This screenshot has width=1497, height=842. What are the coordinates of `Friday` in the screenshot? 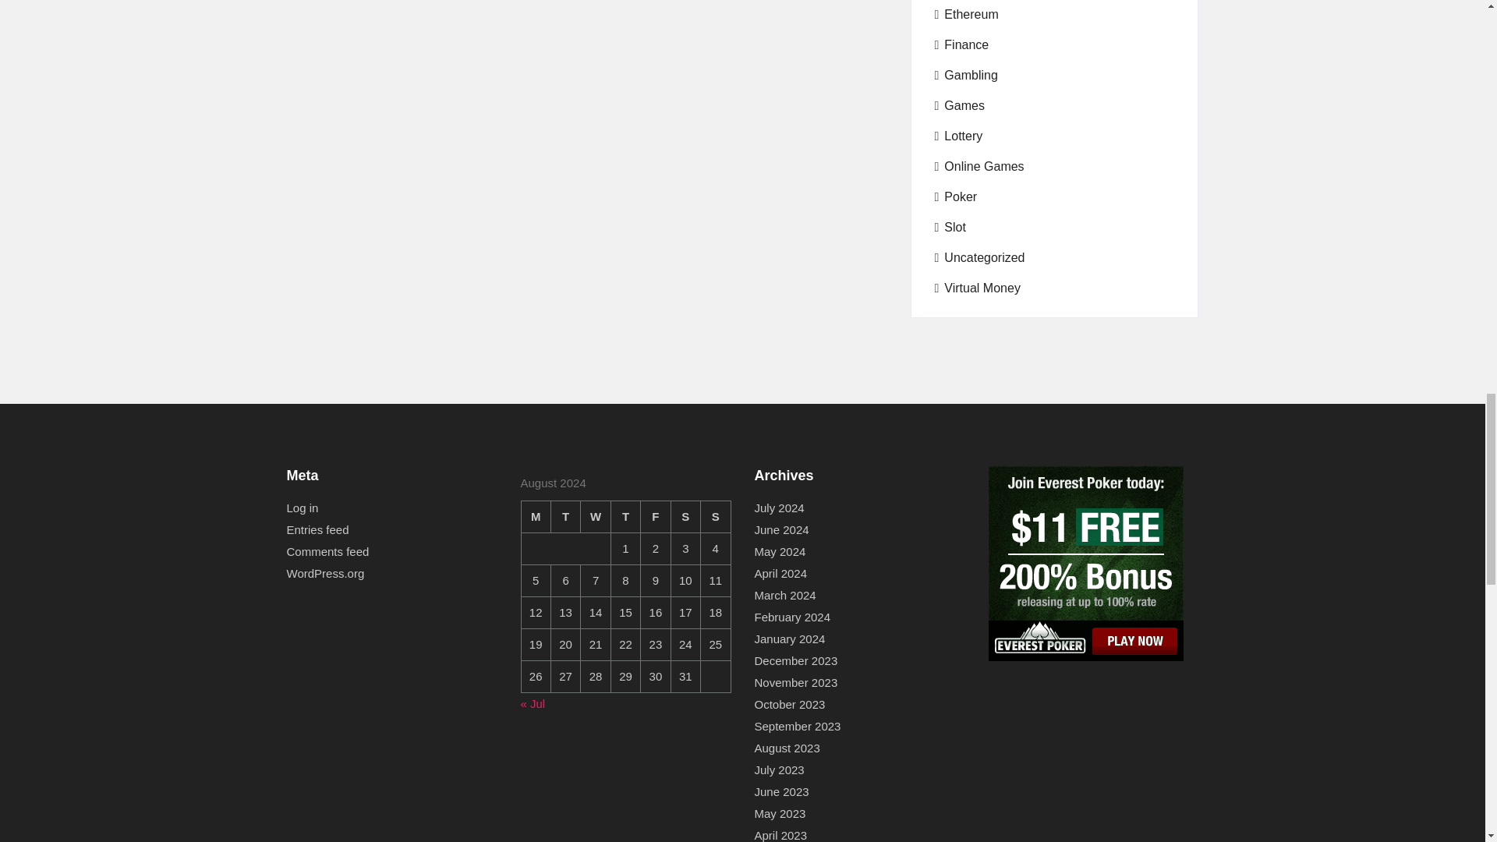 It's located at (655, 516).